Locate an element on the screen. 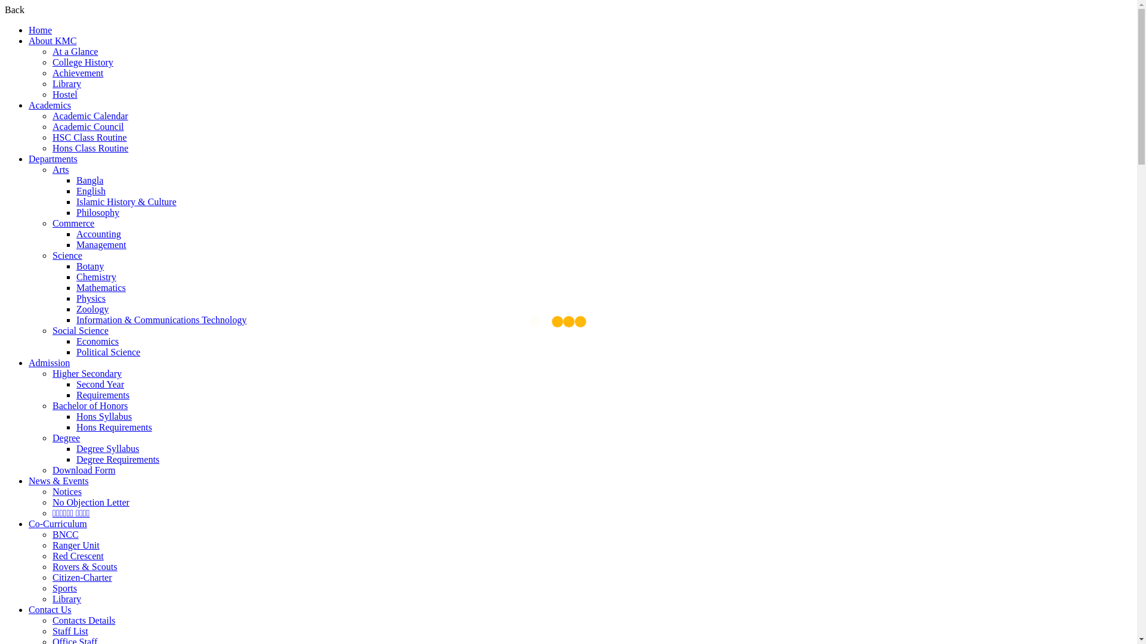 Image resolution: width=1146 pixels, height=644 pixels. Requirements is located at coordinates (103, 395).